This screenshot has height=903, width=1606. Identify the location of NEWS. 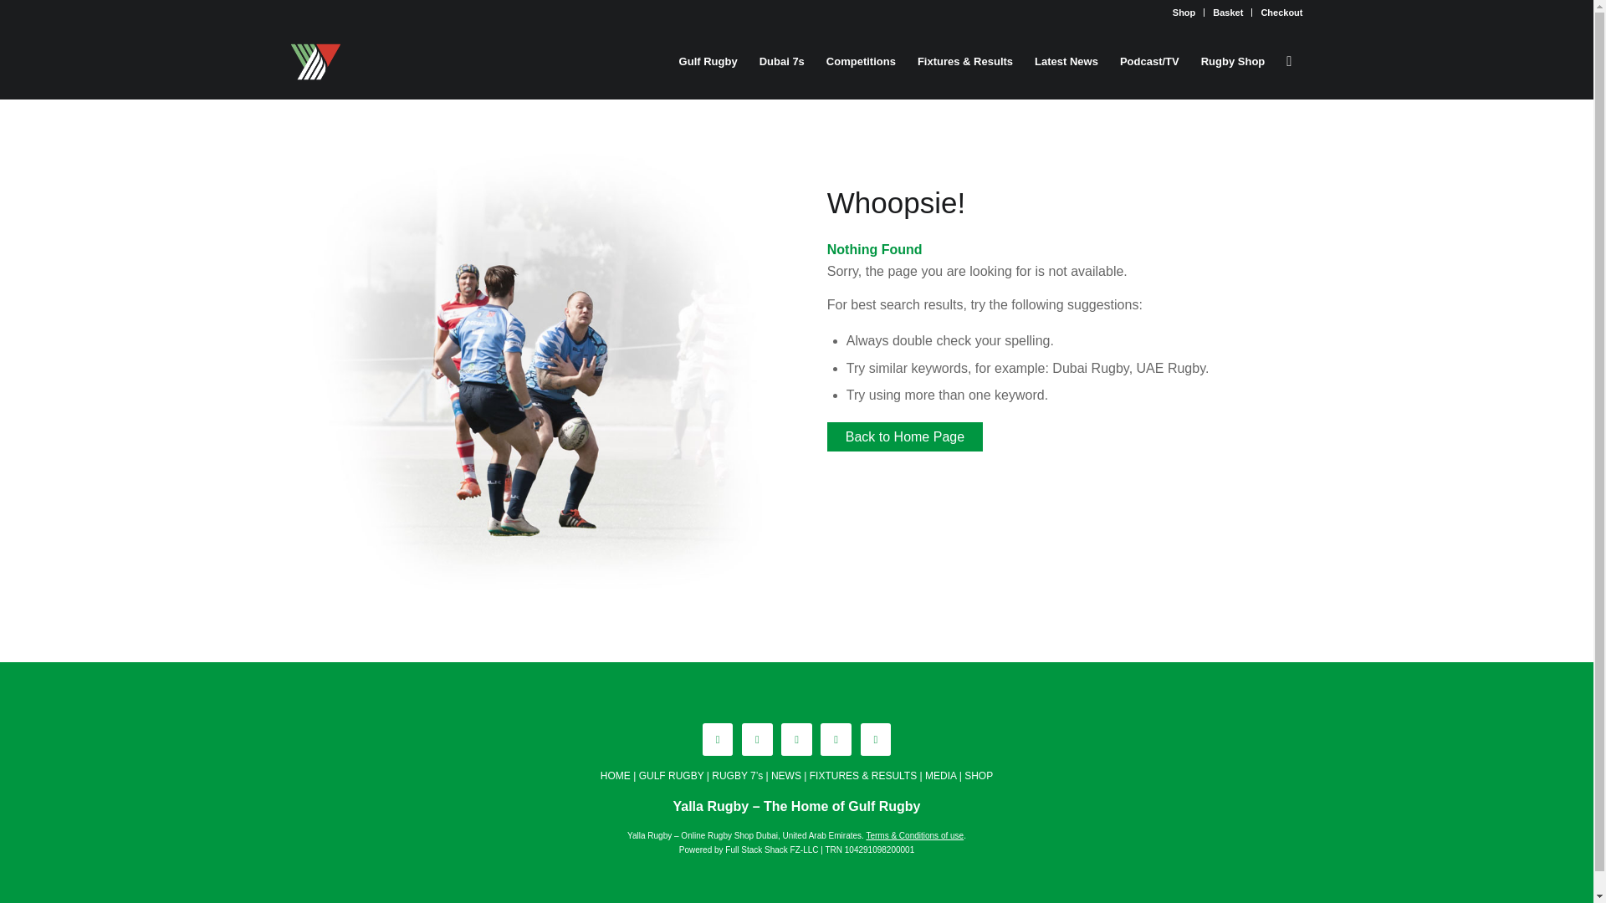
(786, 776).